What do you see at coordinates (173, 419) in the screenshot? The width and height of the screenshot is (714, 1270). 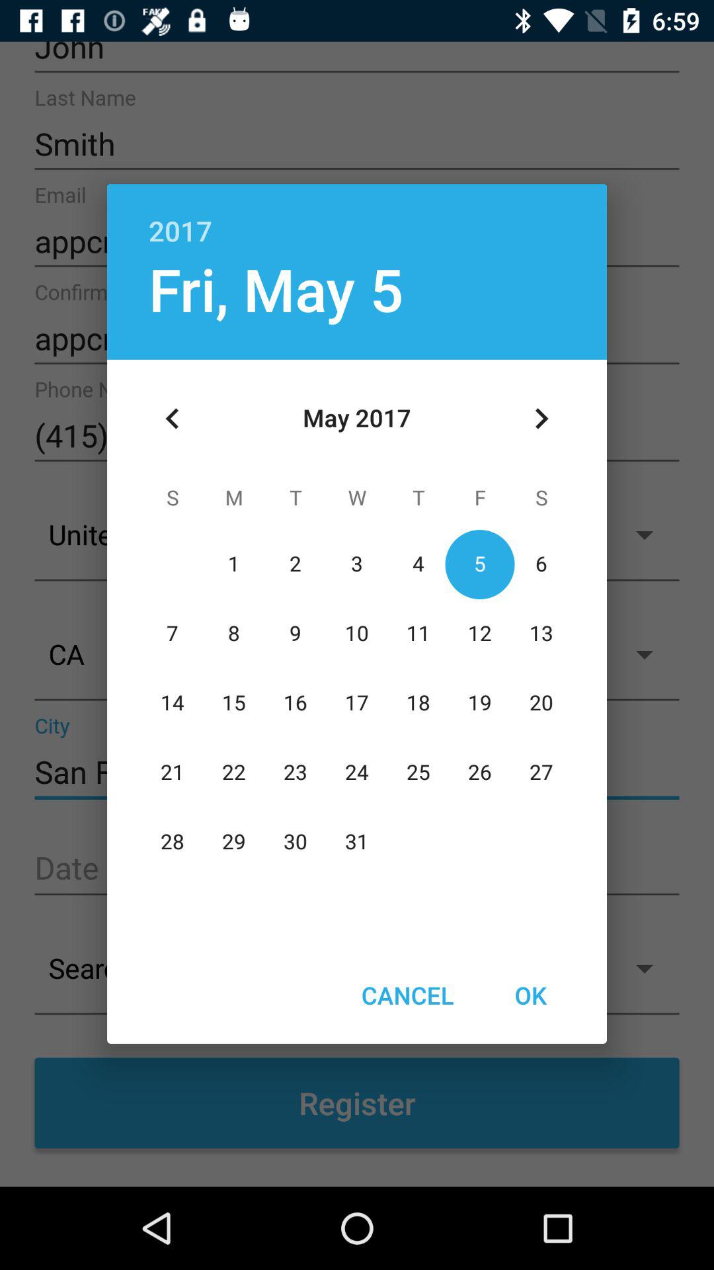 I see `select item at the top left corner` at bounding box center [173, 419].